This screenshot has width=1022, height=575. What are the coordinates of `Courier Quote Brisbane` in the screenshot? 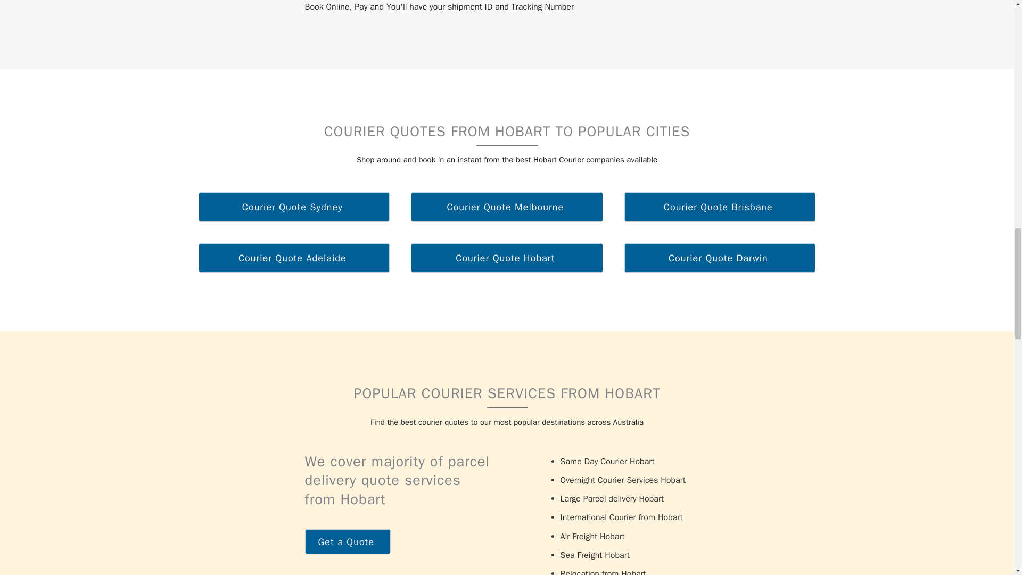 It's located at (720, 207).